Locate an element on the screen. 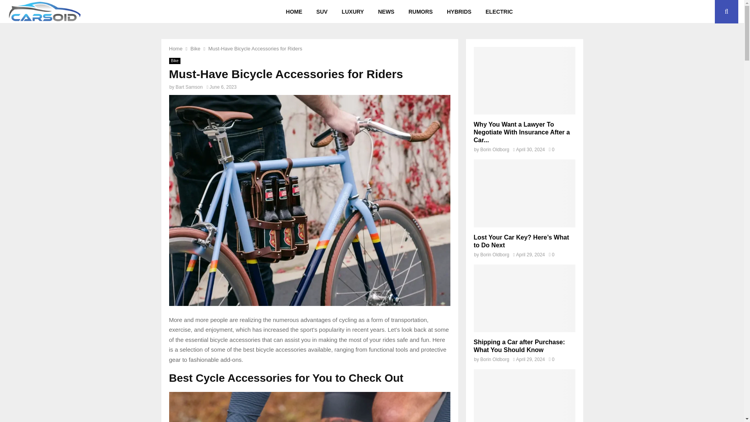  Home is located at coordinates (175, 48).